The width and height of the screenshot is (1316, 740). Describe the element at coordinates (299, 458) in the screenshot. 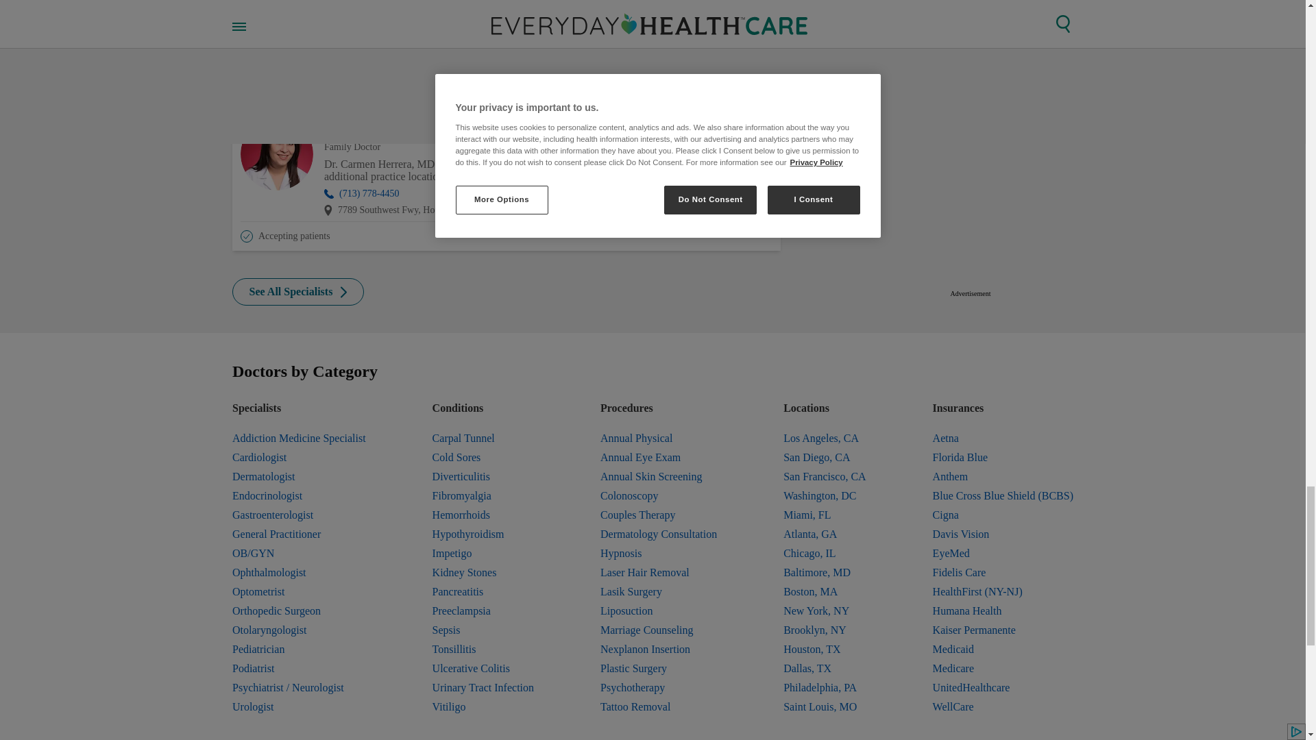

I see `Cardiologist` at that location.